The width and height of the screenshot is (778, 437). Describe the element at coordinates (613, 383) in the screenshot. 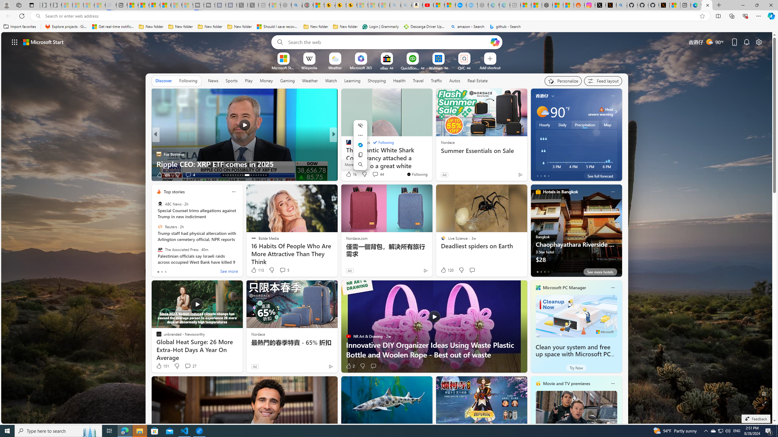

I see `Class: icon-img` at that location.